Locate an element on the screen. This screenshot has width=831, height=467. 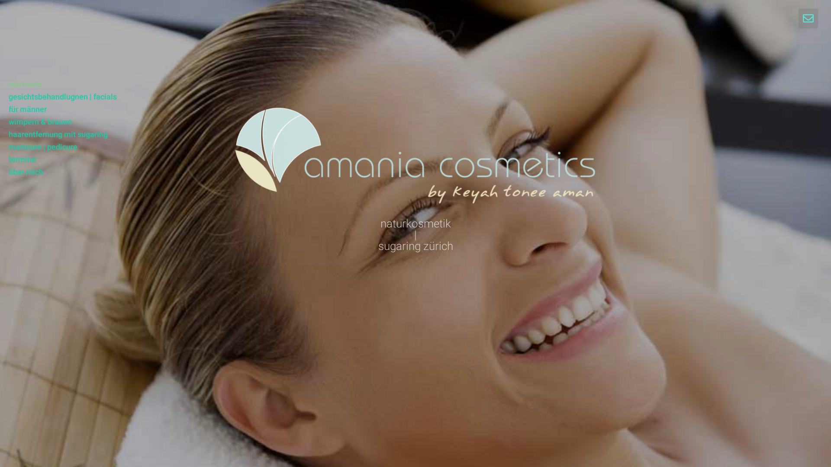
wimpern & brauen is located at coordinates (63, 122).